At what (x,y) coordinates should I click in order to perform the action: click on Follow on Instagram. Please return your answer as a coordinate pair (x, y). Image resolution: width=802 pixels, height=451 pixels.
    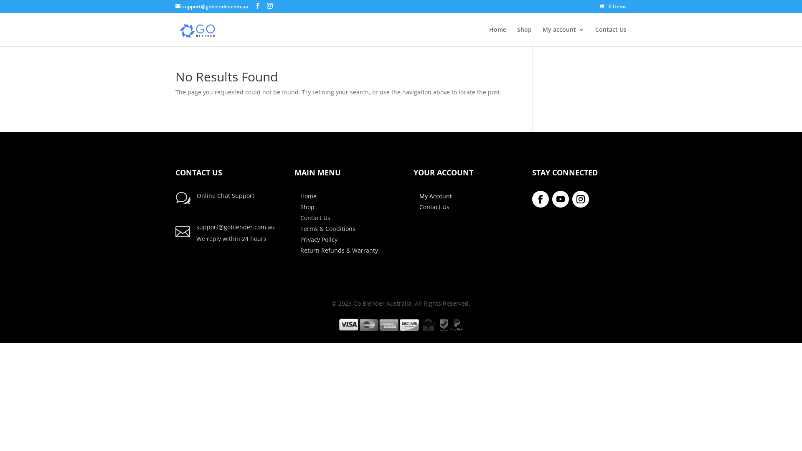
    Looking at the image, I should click on (581, 199).